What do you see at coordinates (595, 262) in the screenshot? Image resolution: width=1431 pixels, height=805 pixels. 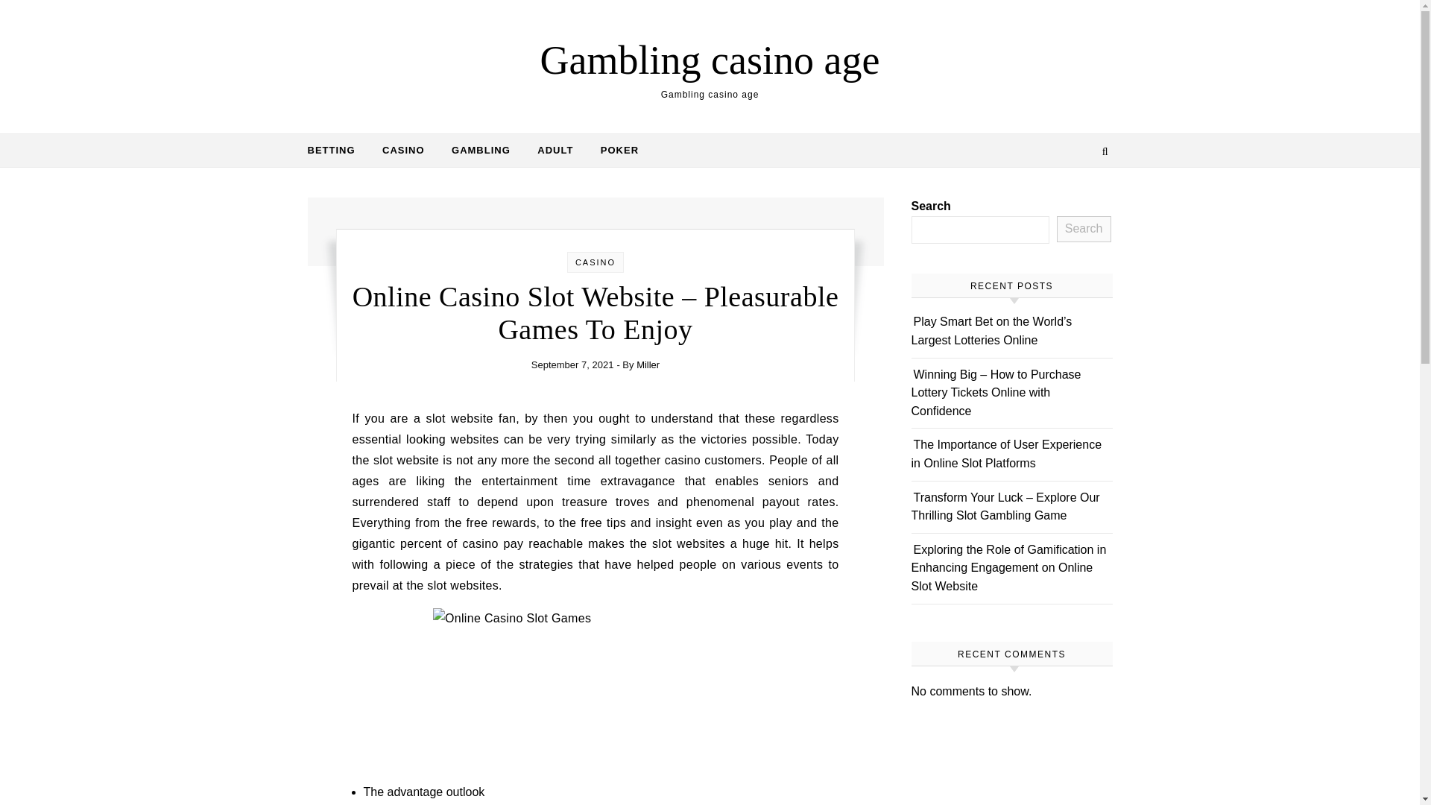 I see `CASINO` at bounding box center [595, 262].